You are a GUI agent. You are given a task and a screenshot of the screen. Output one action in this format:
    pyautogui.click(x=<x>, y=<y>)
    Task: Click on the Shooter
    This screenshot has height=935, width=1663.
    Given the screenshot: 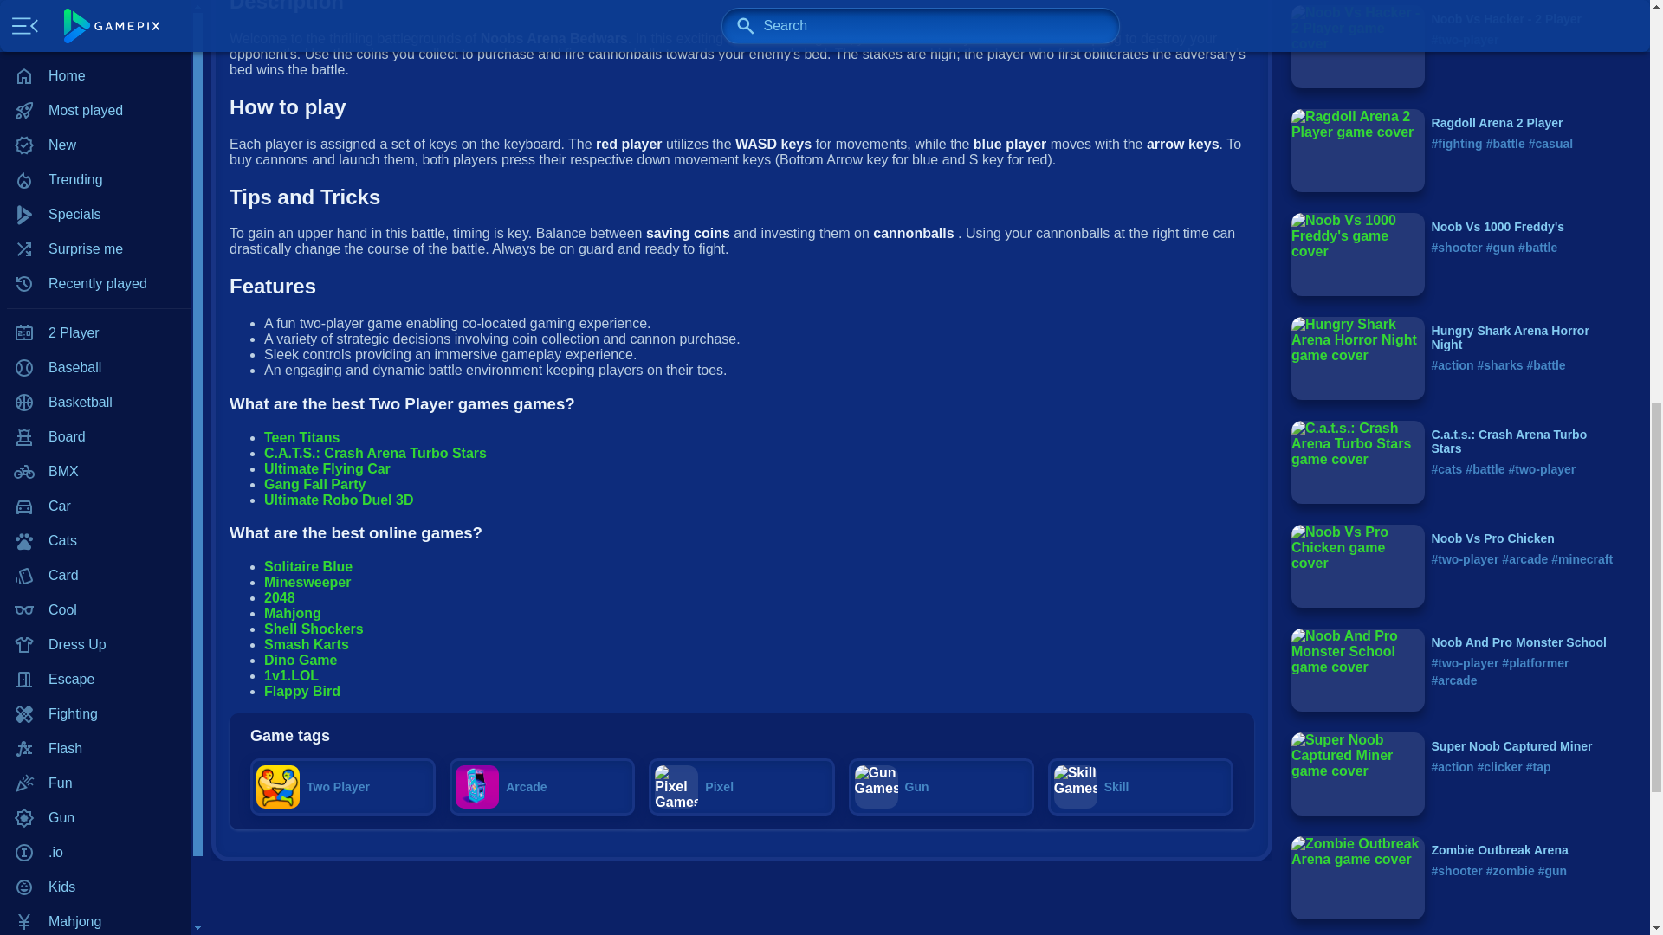 What is the action you would take?
    pyautogui.click(x=95, y=229)
    